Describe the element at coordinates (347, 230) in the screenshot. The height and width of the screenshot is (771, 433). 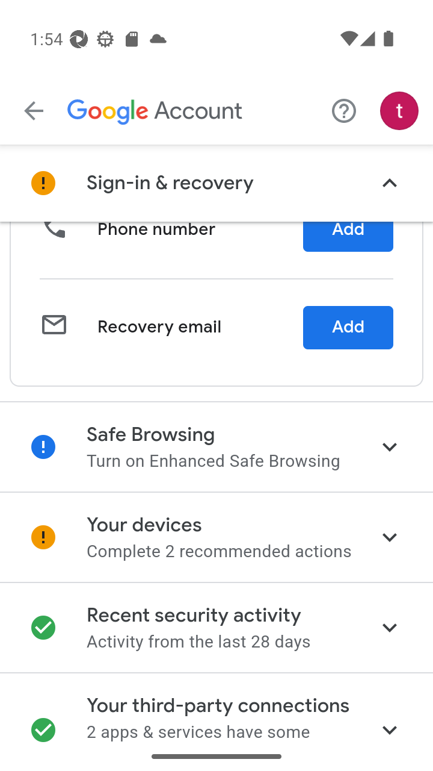
I see `Add your phone number` at that location.